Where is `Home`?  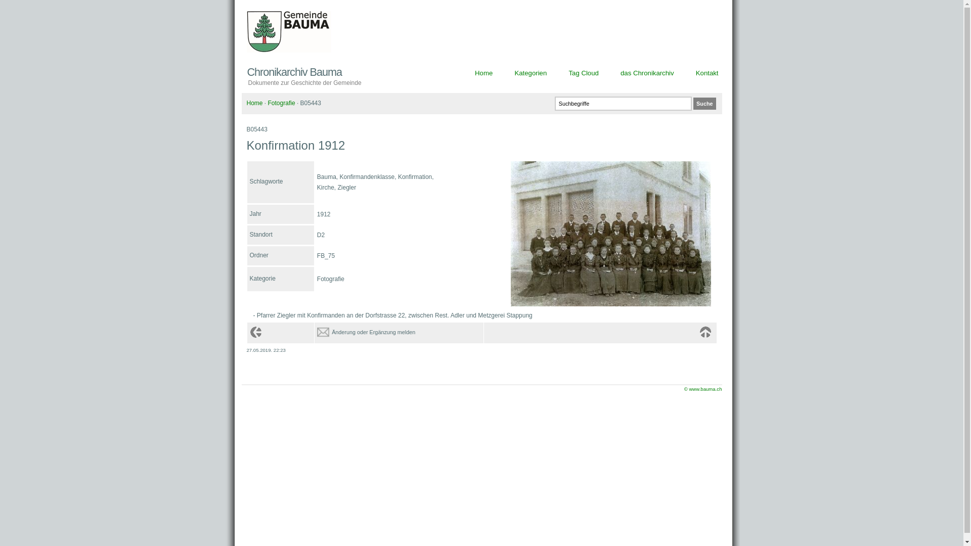 Home is located at coordinates (483, 73).